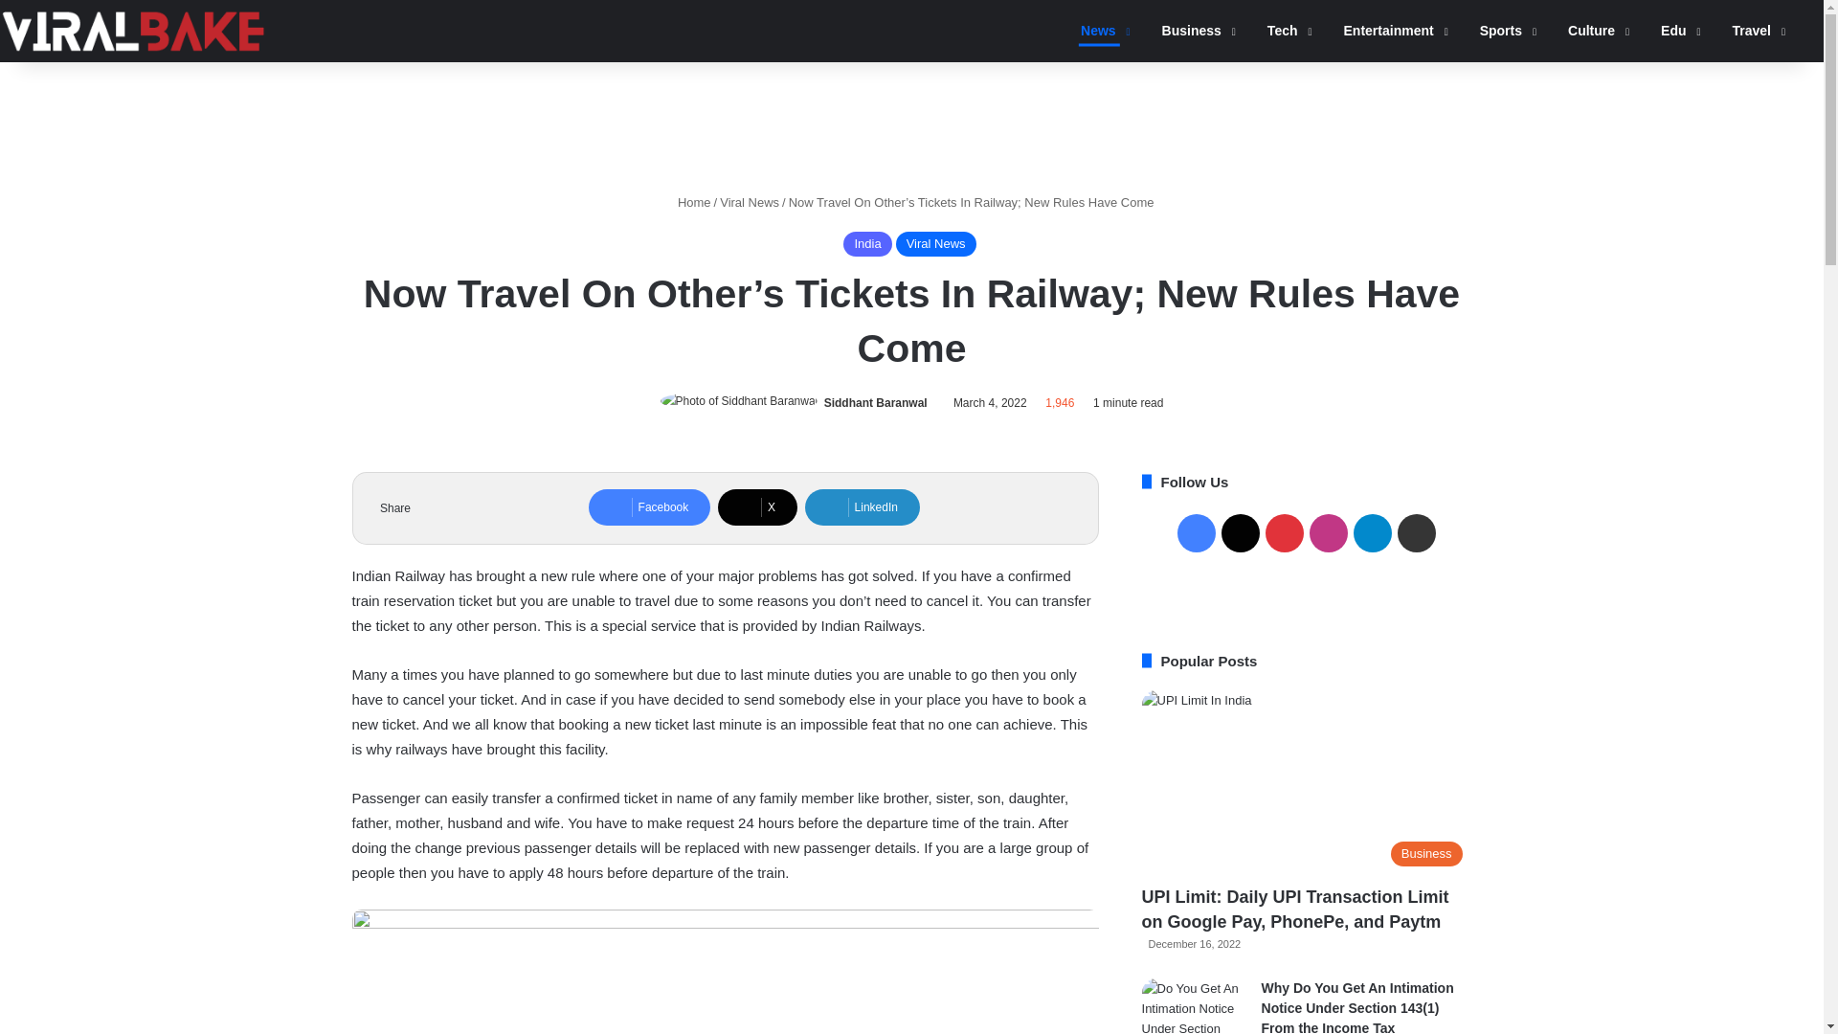  What do you see at coordinates (1389, 31) in the screenshot?
I see `Entertainment` at bounding box center [1389, 31].